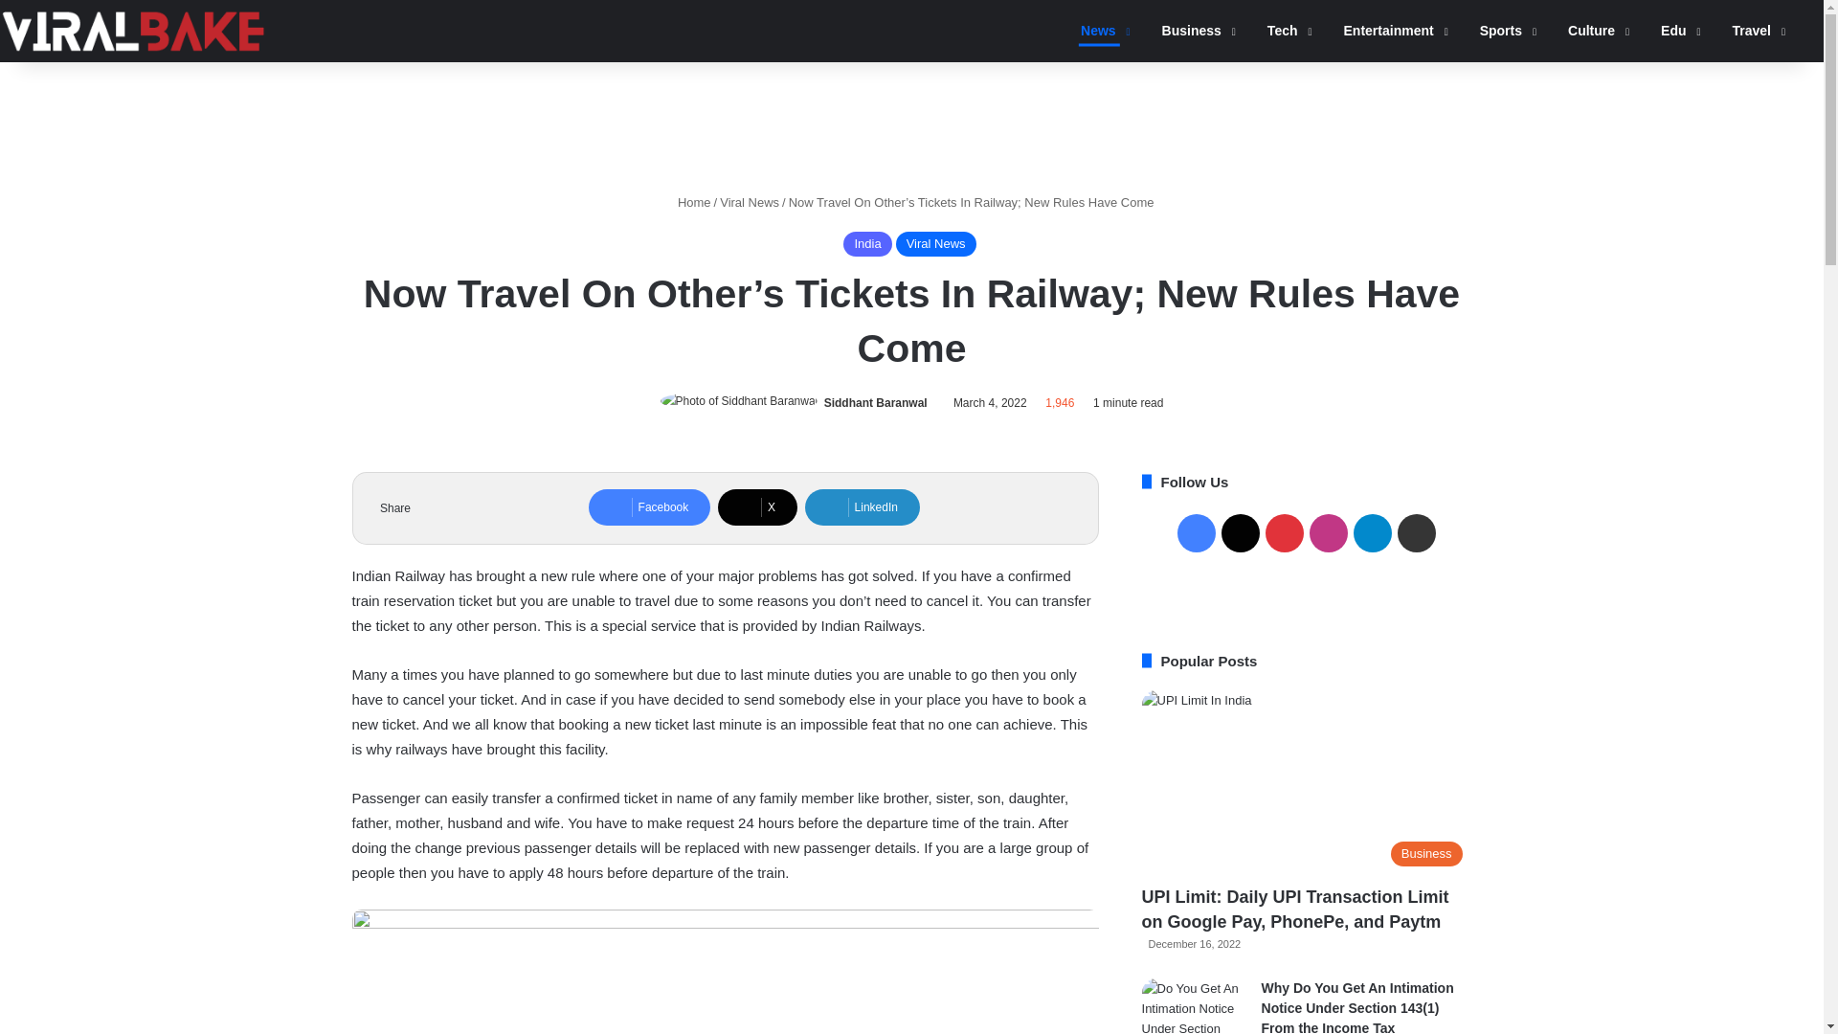  What do you see at coordinates (1389, 31) in the screenshot?
I see `Entertainment` at bounding box center [1389, 31].